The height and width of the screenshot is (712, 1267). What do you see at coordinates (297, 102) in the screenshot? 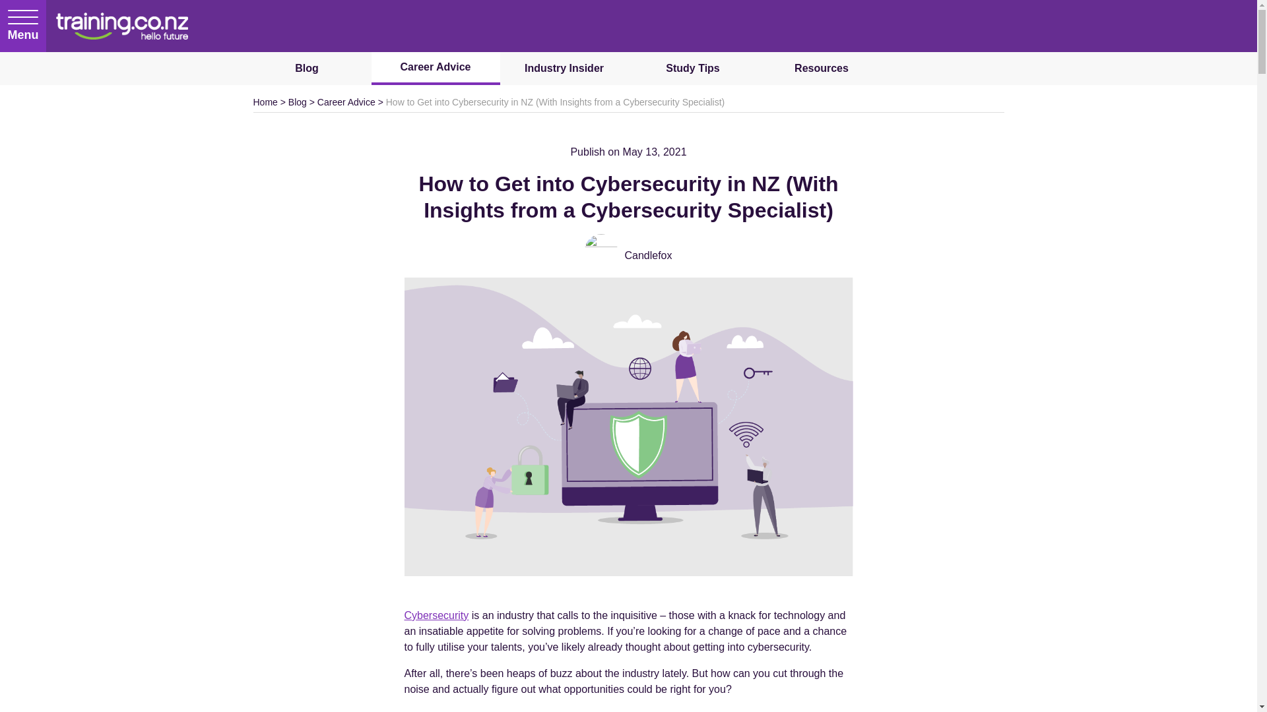
I see `Blog` at bounding box center [297, 102].